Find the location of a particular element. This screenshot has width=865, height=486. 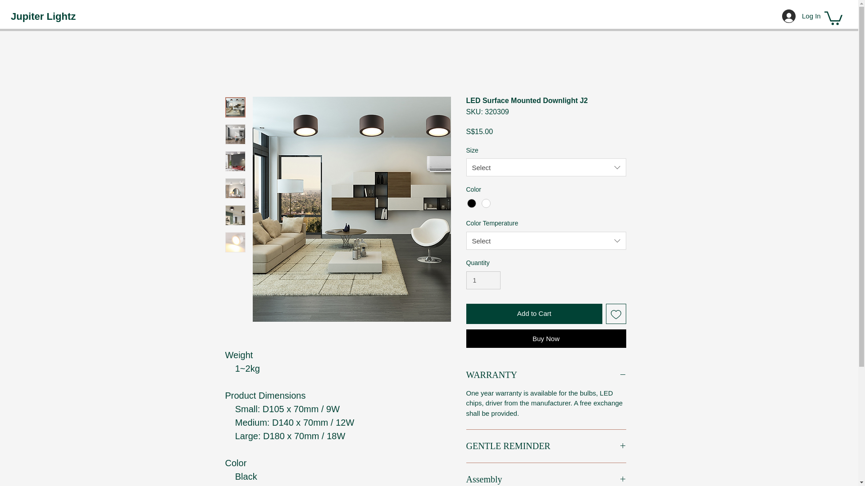

WARRANTY is located at coordinates (546, 374).